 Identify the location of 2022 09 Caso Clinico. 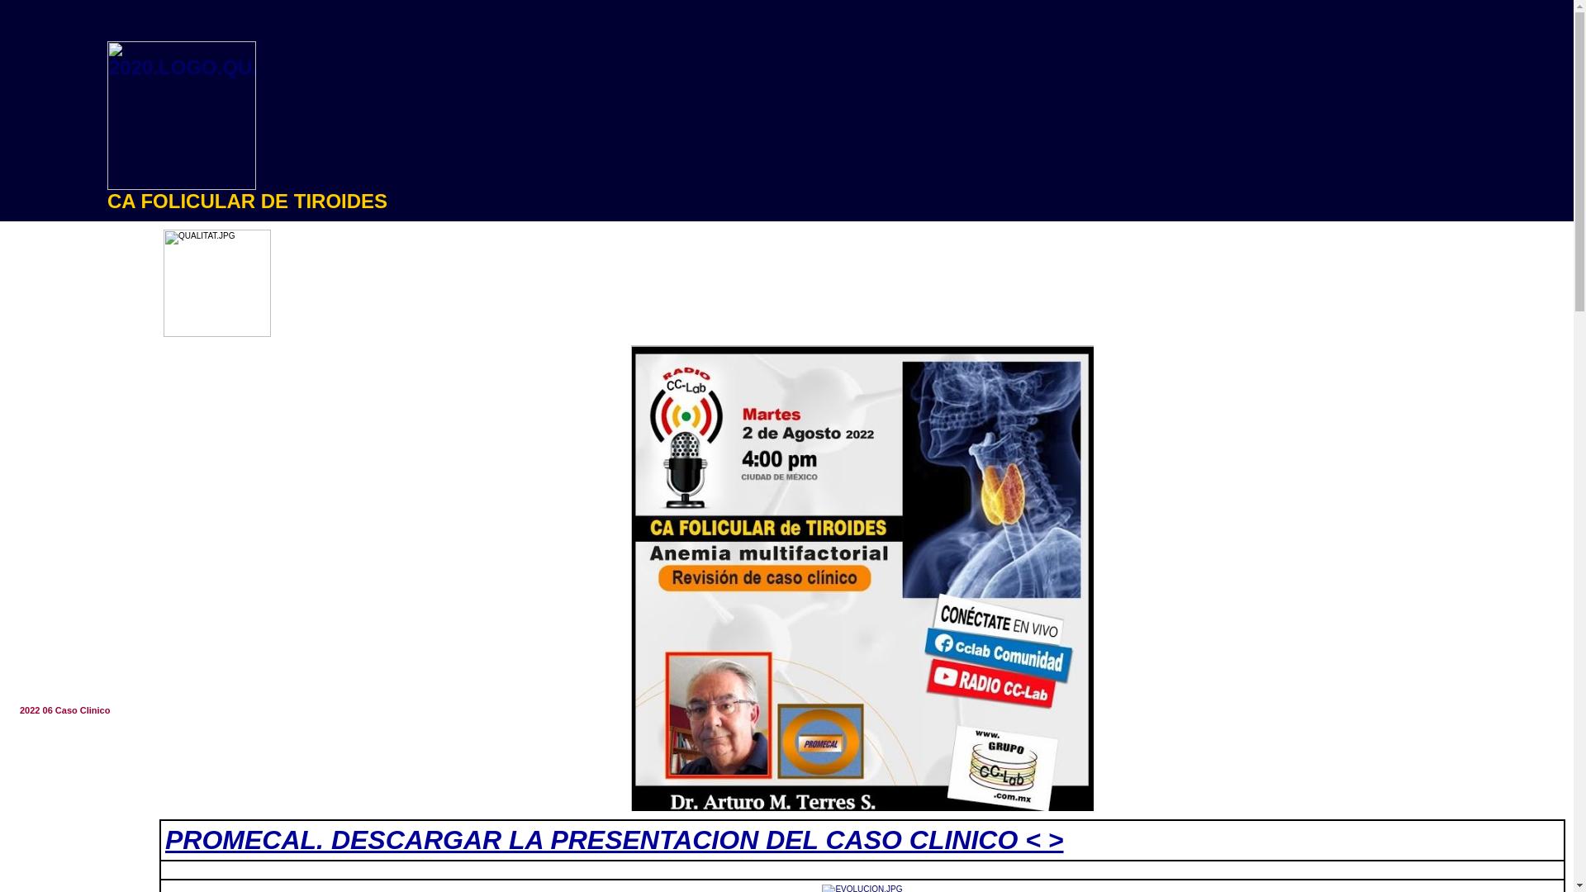
(76, 782).